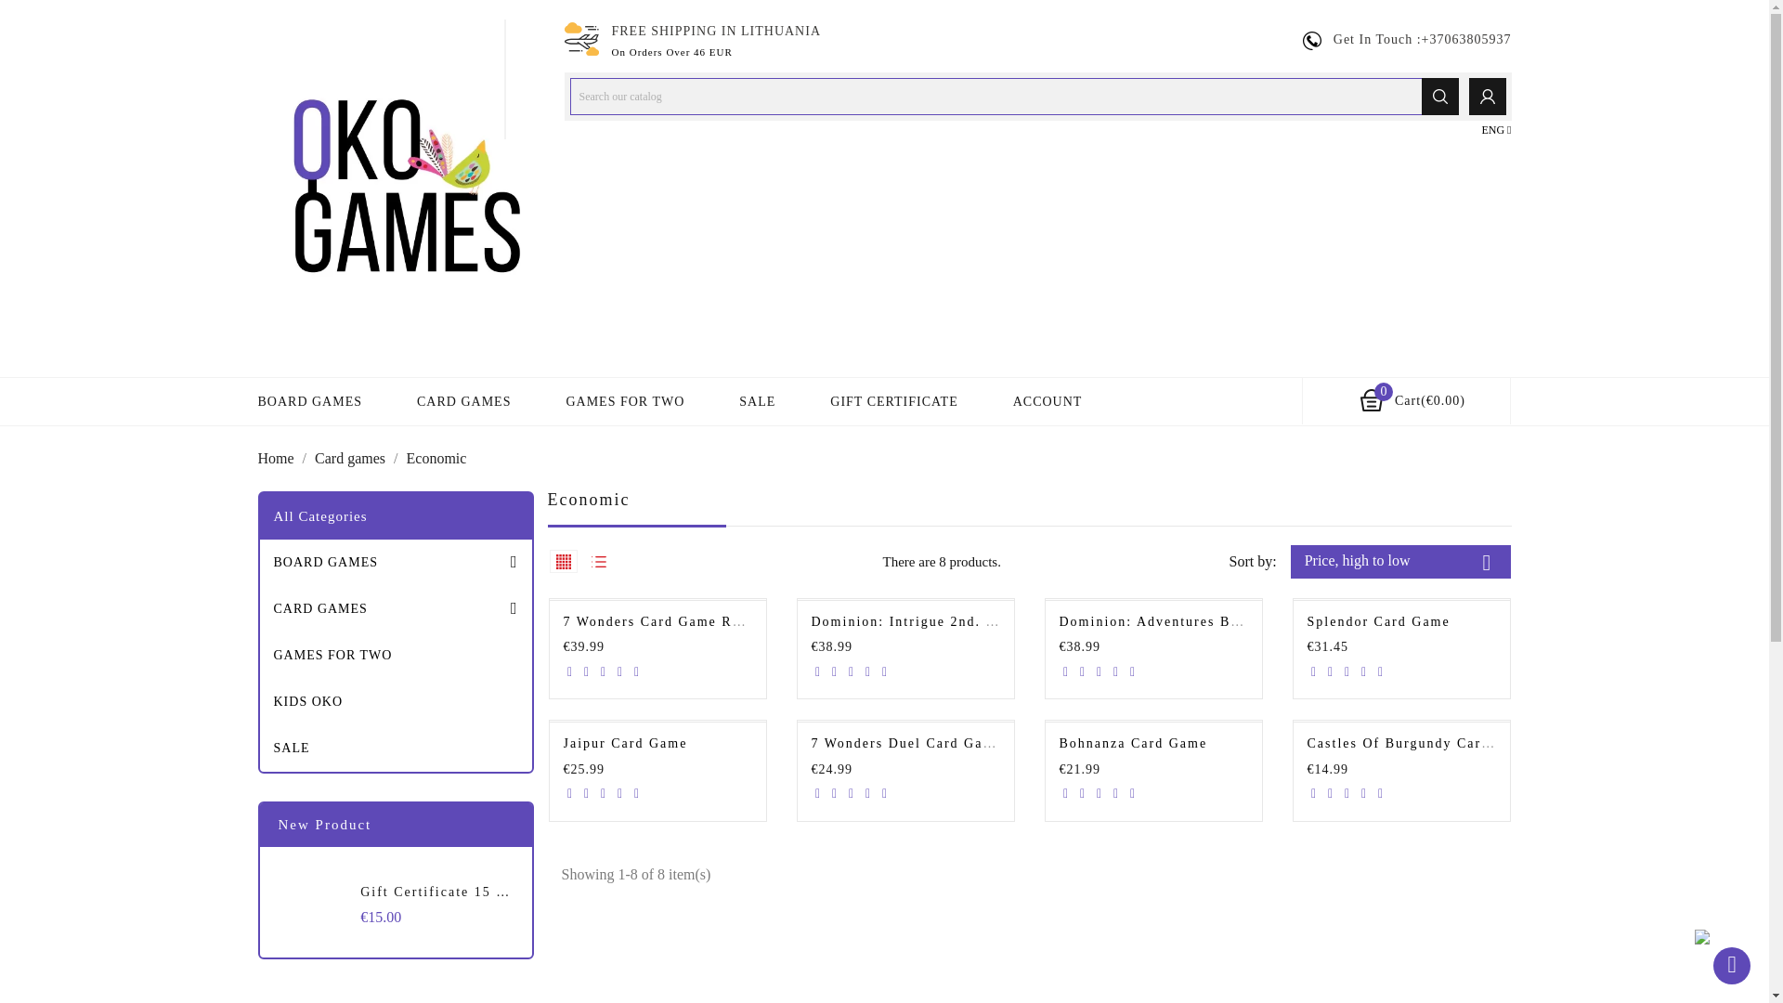 This screenshot has width=1783, height=1003. What do you see at coordinates (463, 401) in the screenshot?
I see `CARD GAMES` at bounding box center [463, 401].